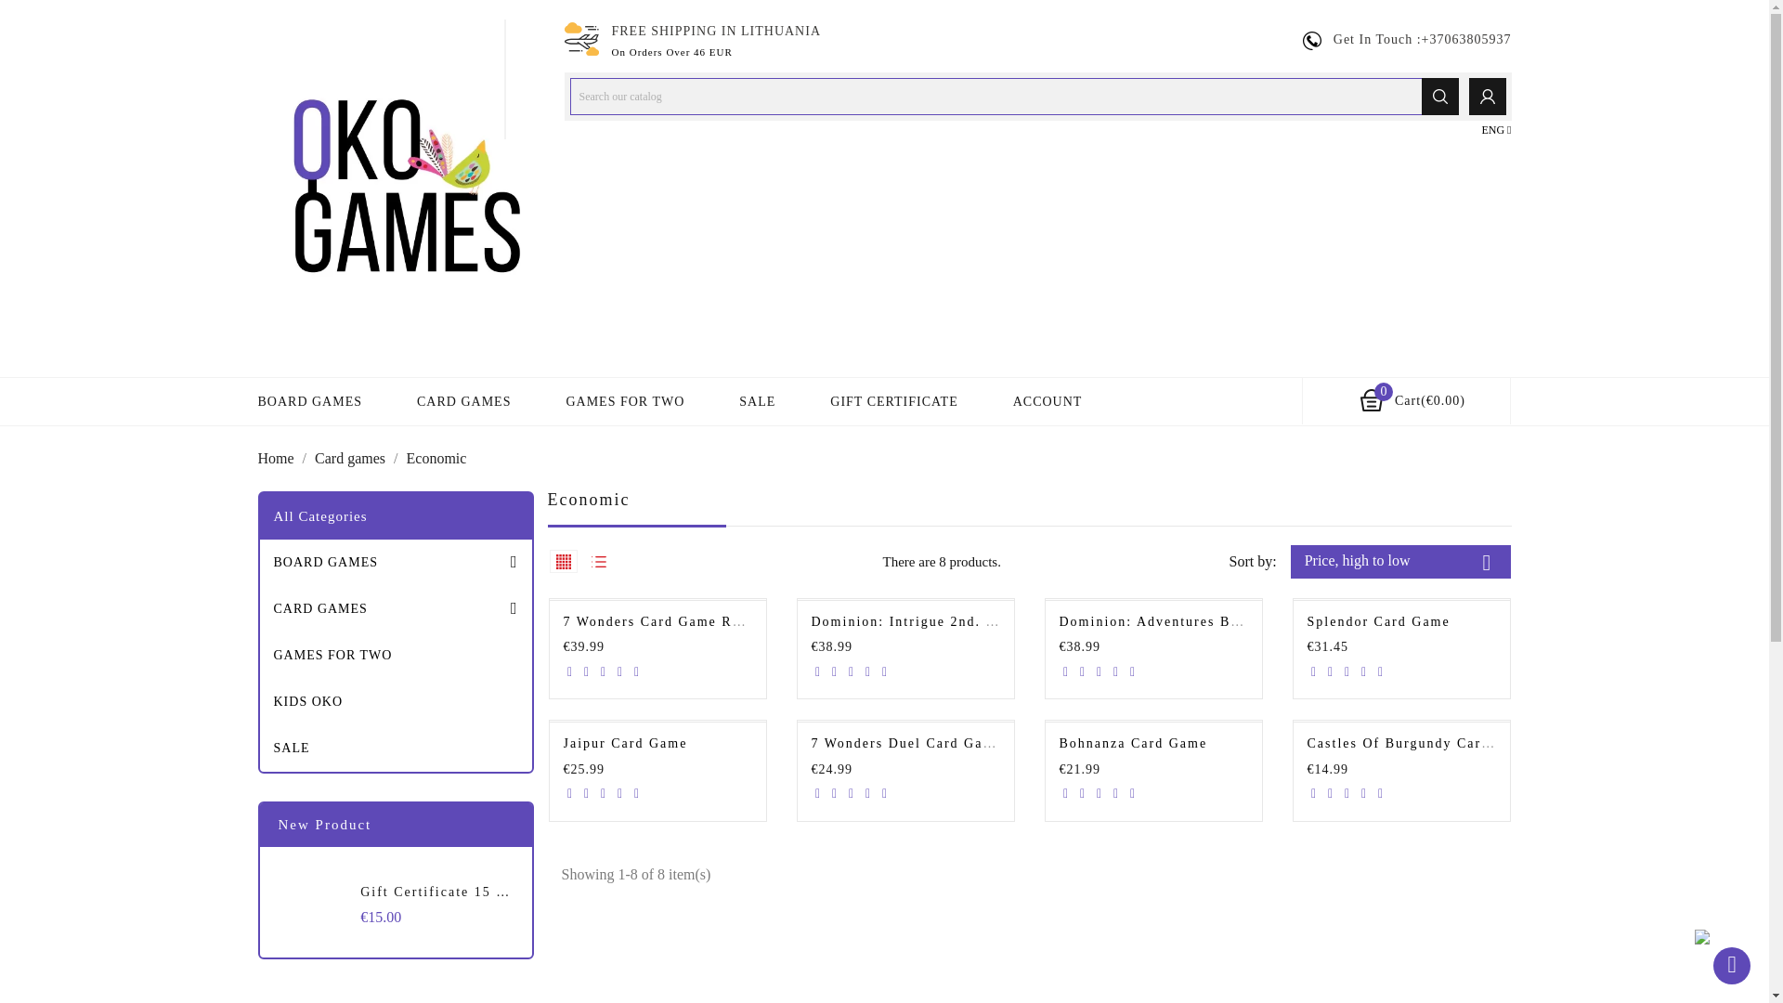 This screenshot has width=1783, height=1003. What do you see at coordinates (463, 401) in the screenshot?
I see `CARD GAMES` at bounding box center [463, 401].